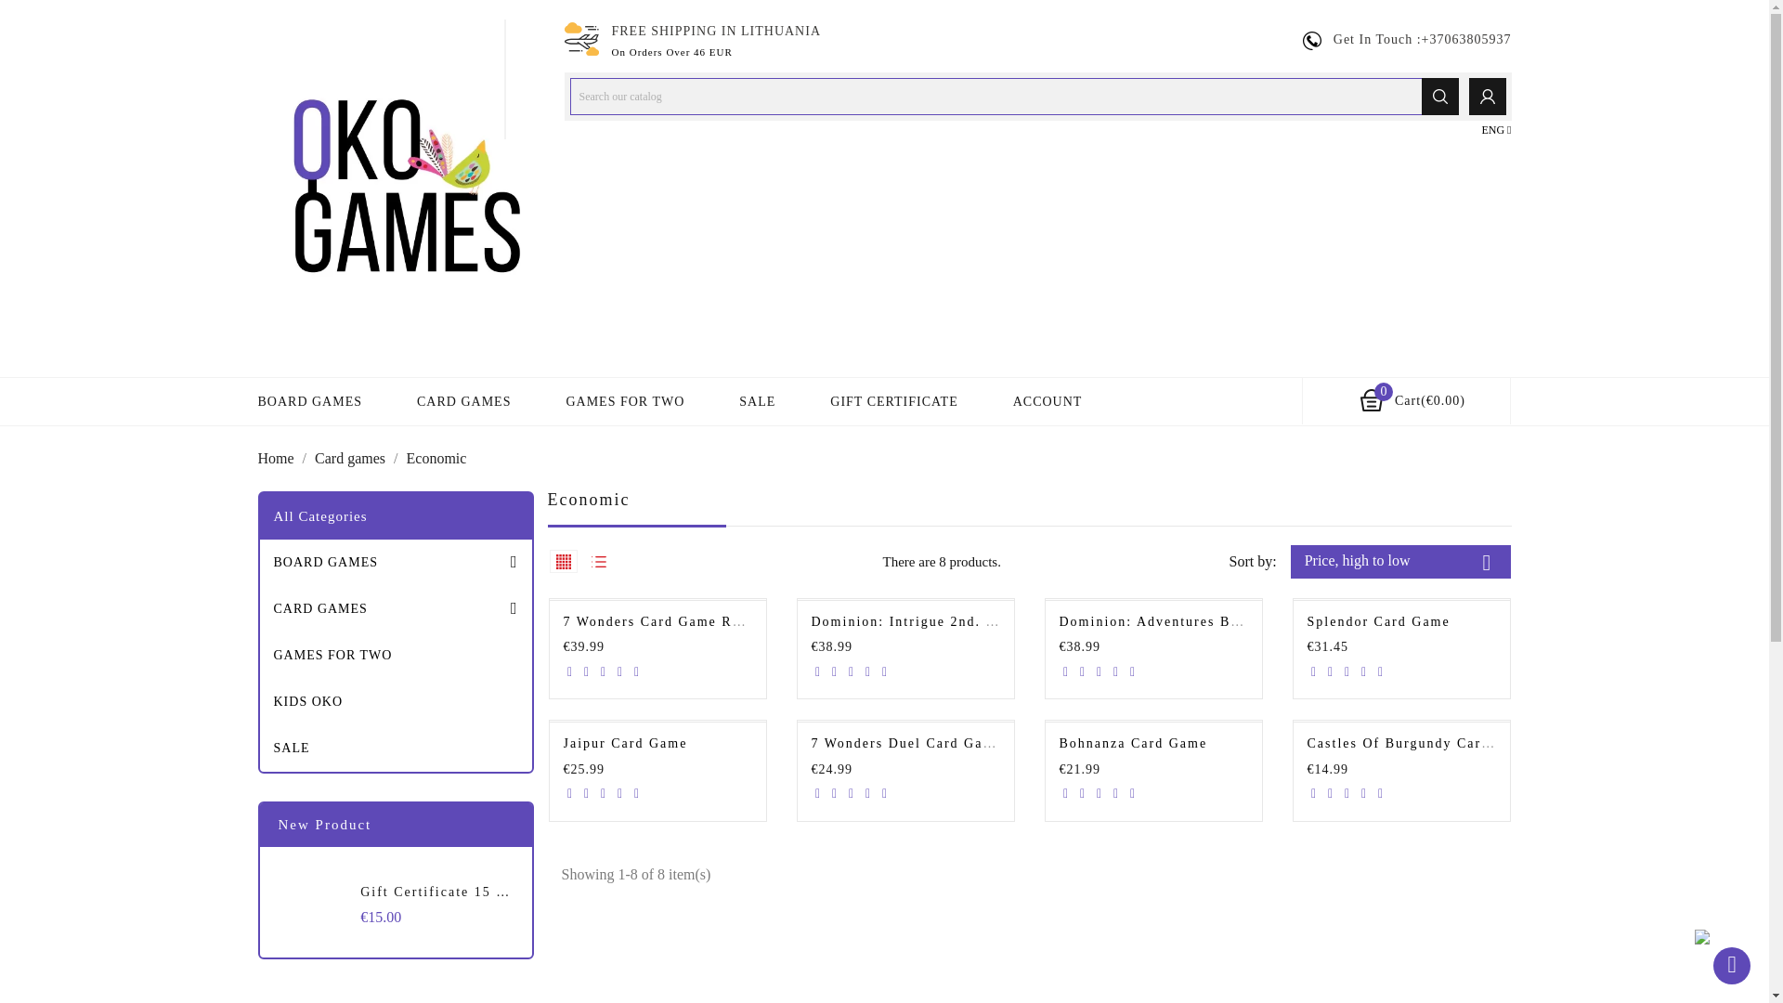 This screenshot has width=1783, height=1003. What do you see at coordinates (463, 401) in the screenshot?
I see `CARD GAMES` at bounding box center [463, 401].